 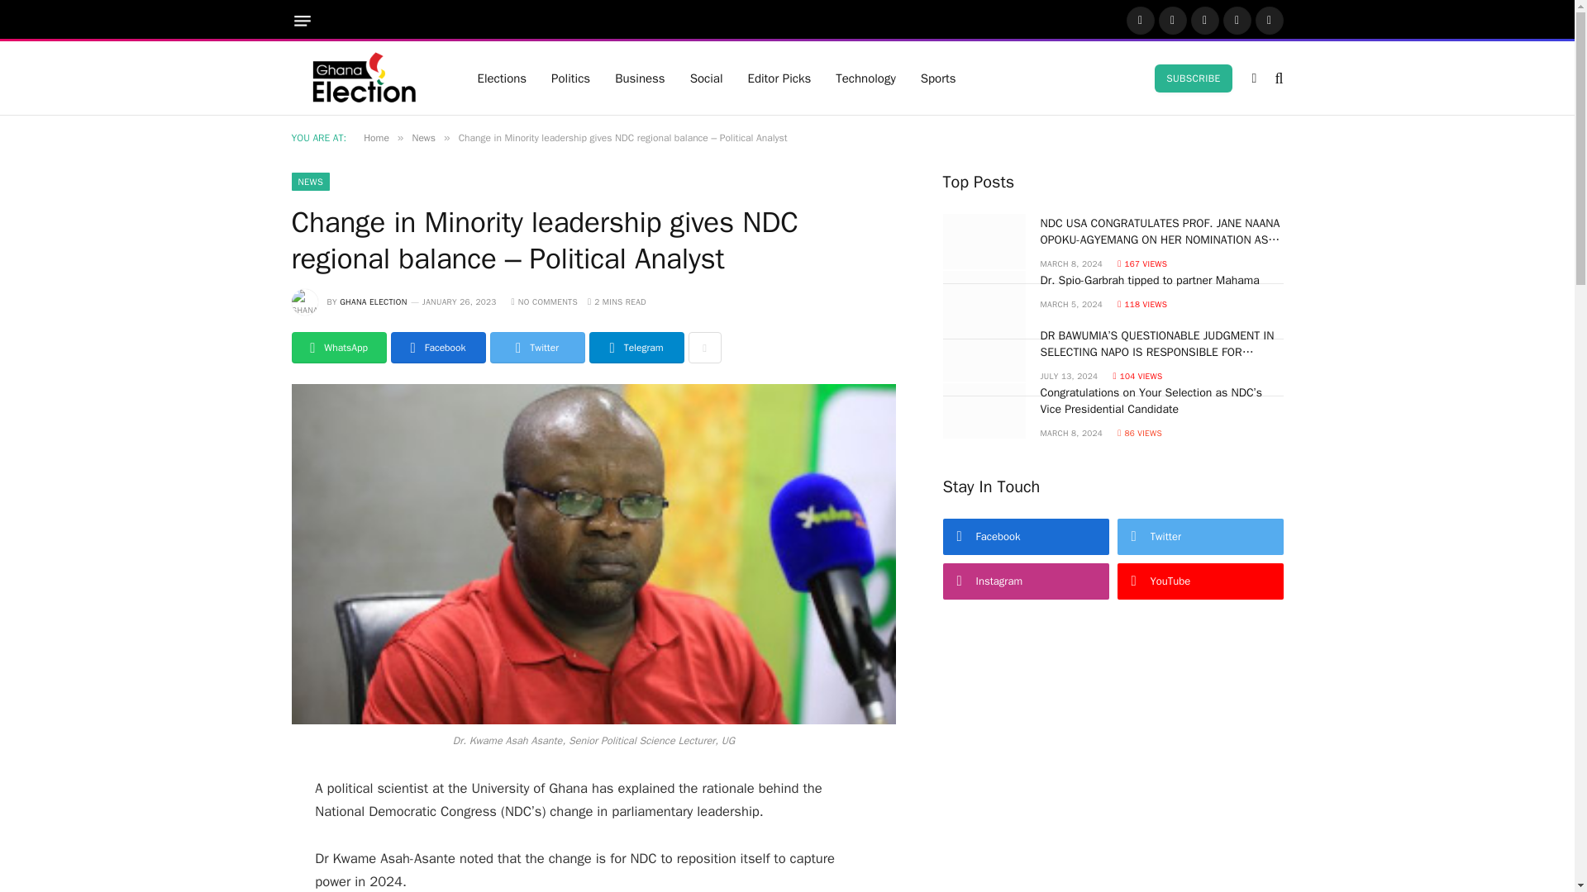 I want to click on Elections, so click(x=502, y=78).